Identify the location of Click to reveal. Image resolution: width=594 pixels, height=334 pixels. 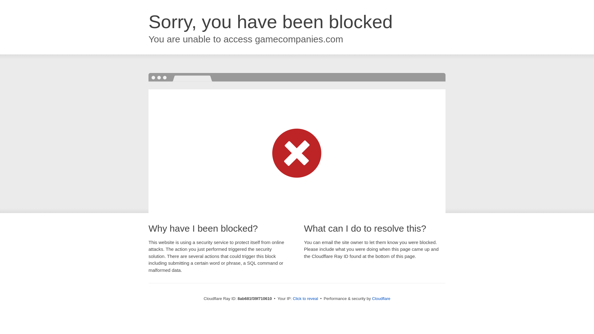
(305, 299).